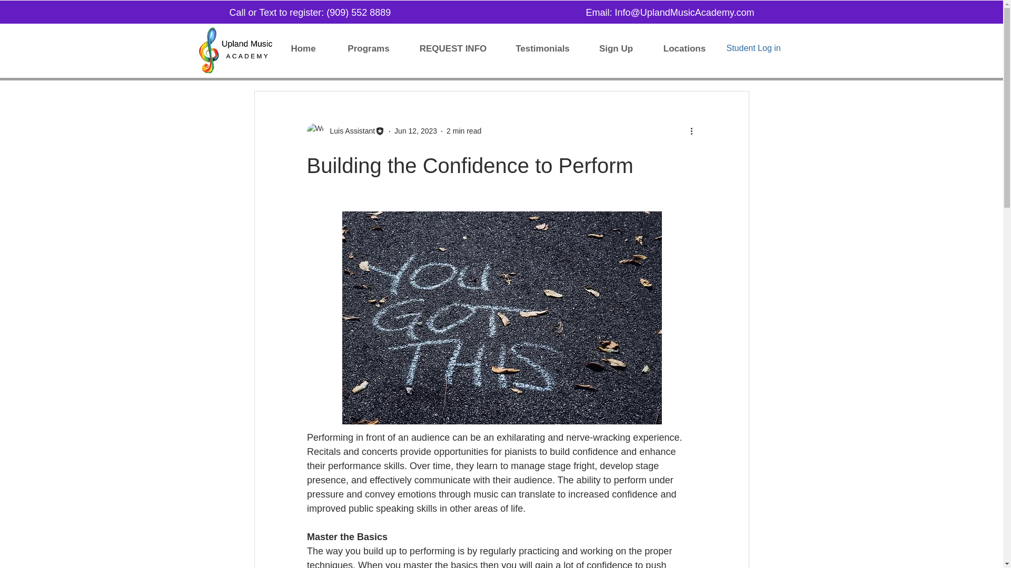 This screenshot has height=568, width=1011. I want to click on Testimonials, so click(542, 48).